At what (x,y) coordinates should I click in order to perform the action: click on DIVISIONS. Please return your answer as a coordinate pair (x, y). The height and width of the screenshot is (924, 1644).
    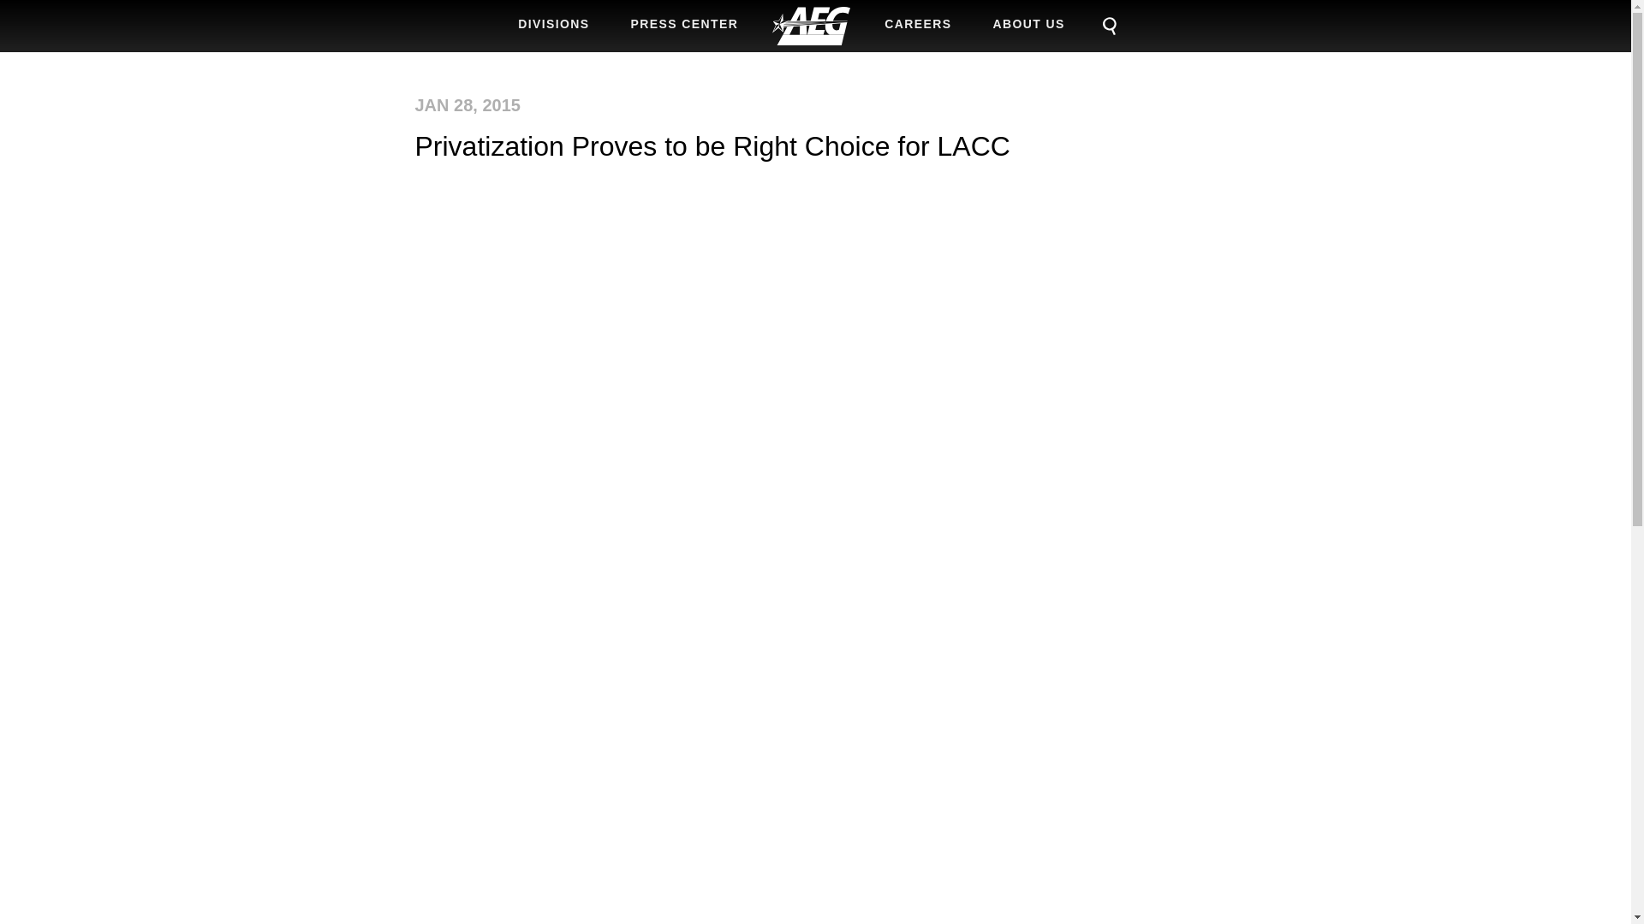
    Looking at the image, I should click on (553, 24).